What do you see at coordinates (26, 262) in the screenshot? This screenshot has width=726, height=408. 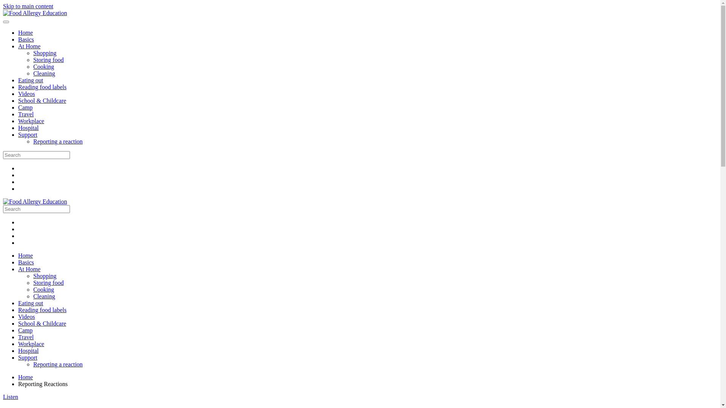 I see `Basics` at bounding box center [26, 262].